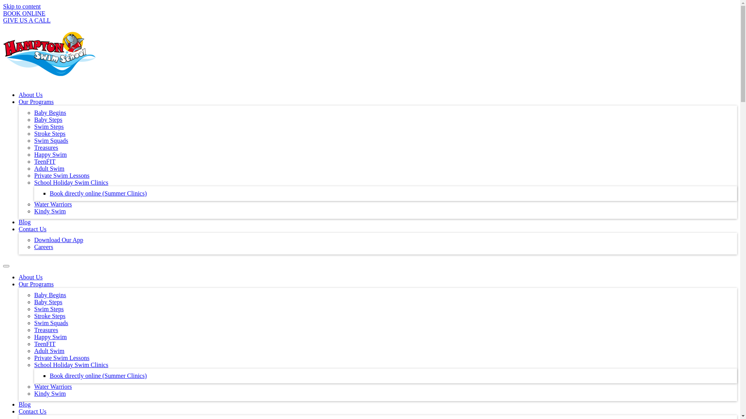  What do you see at coordinates (62, 358) in the screenshot?
I see `Private Swim Lessons` at bounding box center [62, 358].